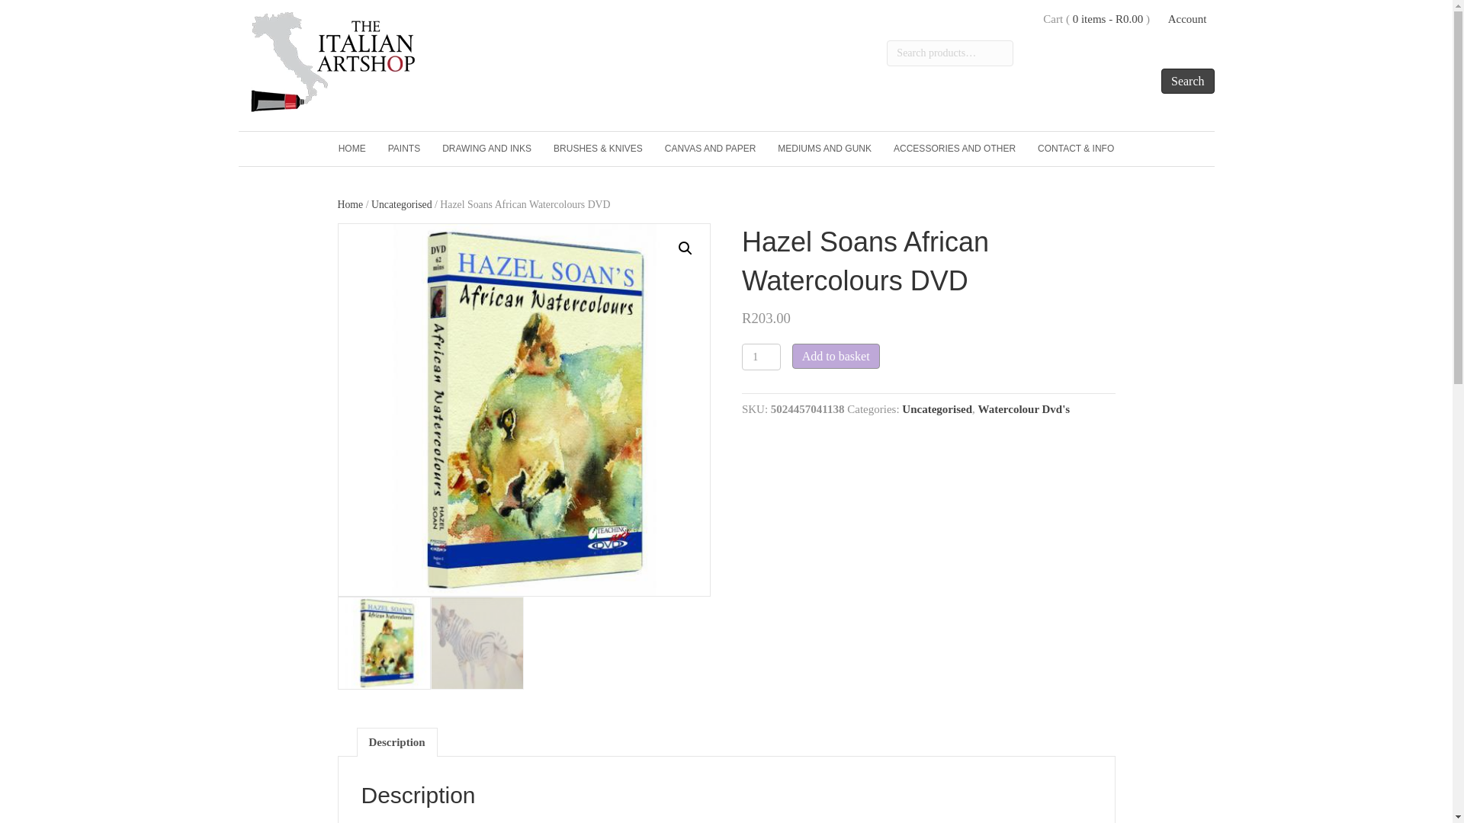 Image resolution: width=1464 pixels, height=823 pixels. I want to click on logo, so click(334, 61).